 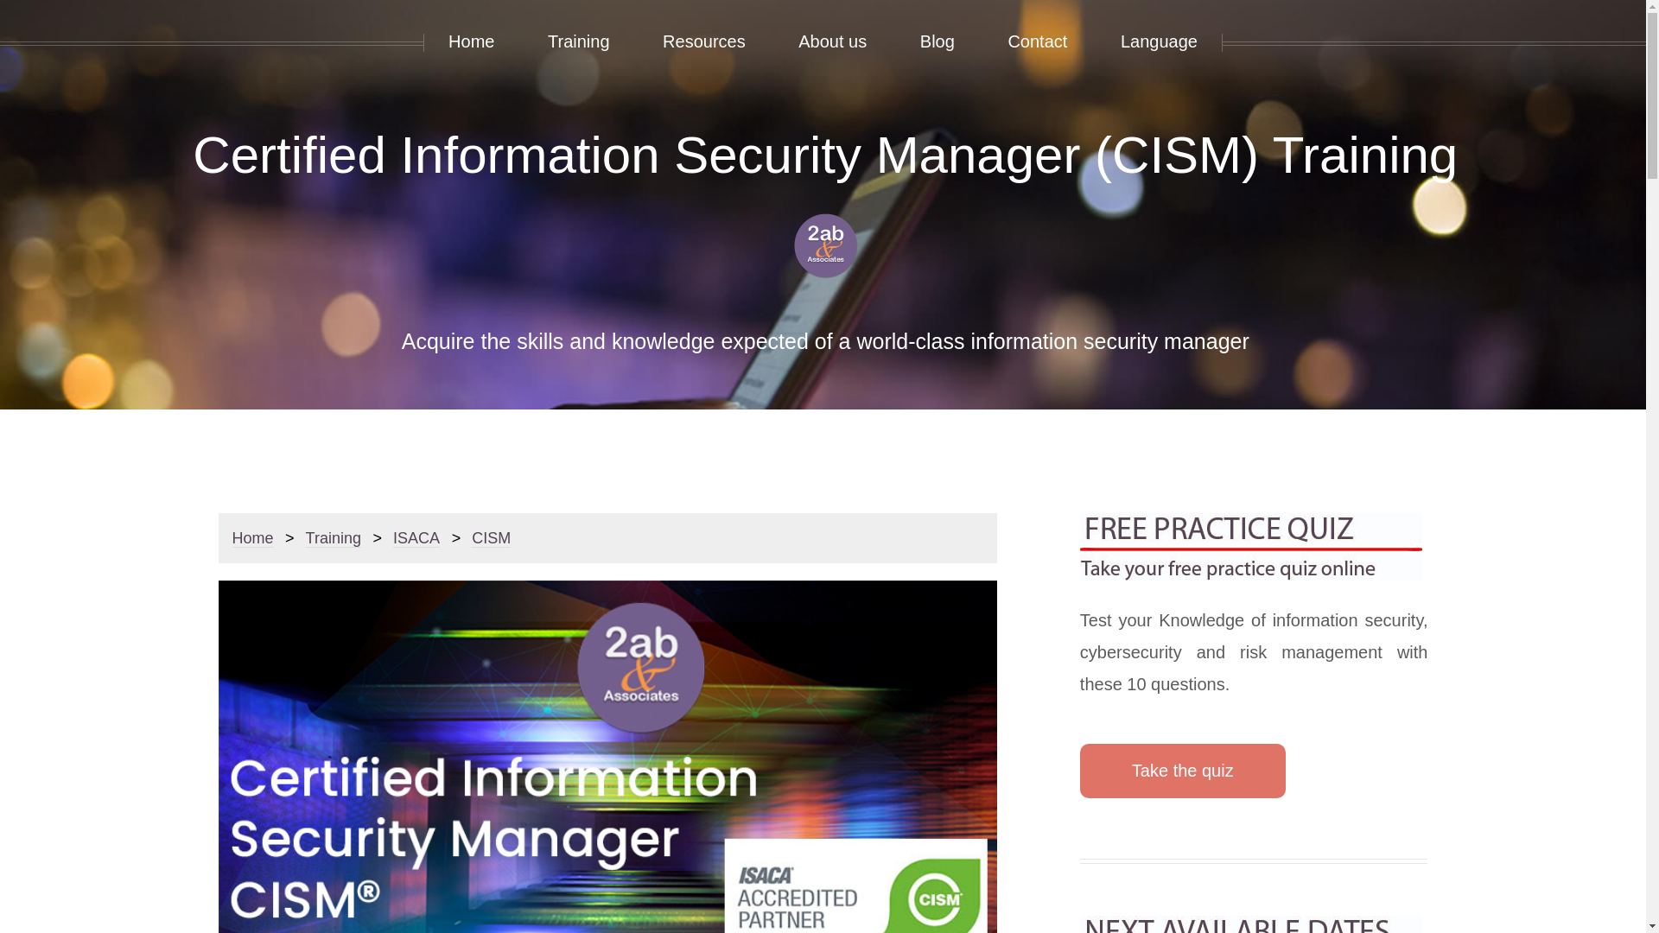 I want to click on Certified Information Security Manager (CISM) Training, so click(x=825, y=155).